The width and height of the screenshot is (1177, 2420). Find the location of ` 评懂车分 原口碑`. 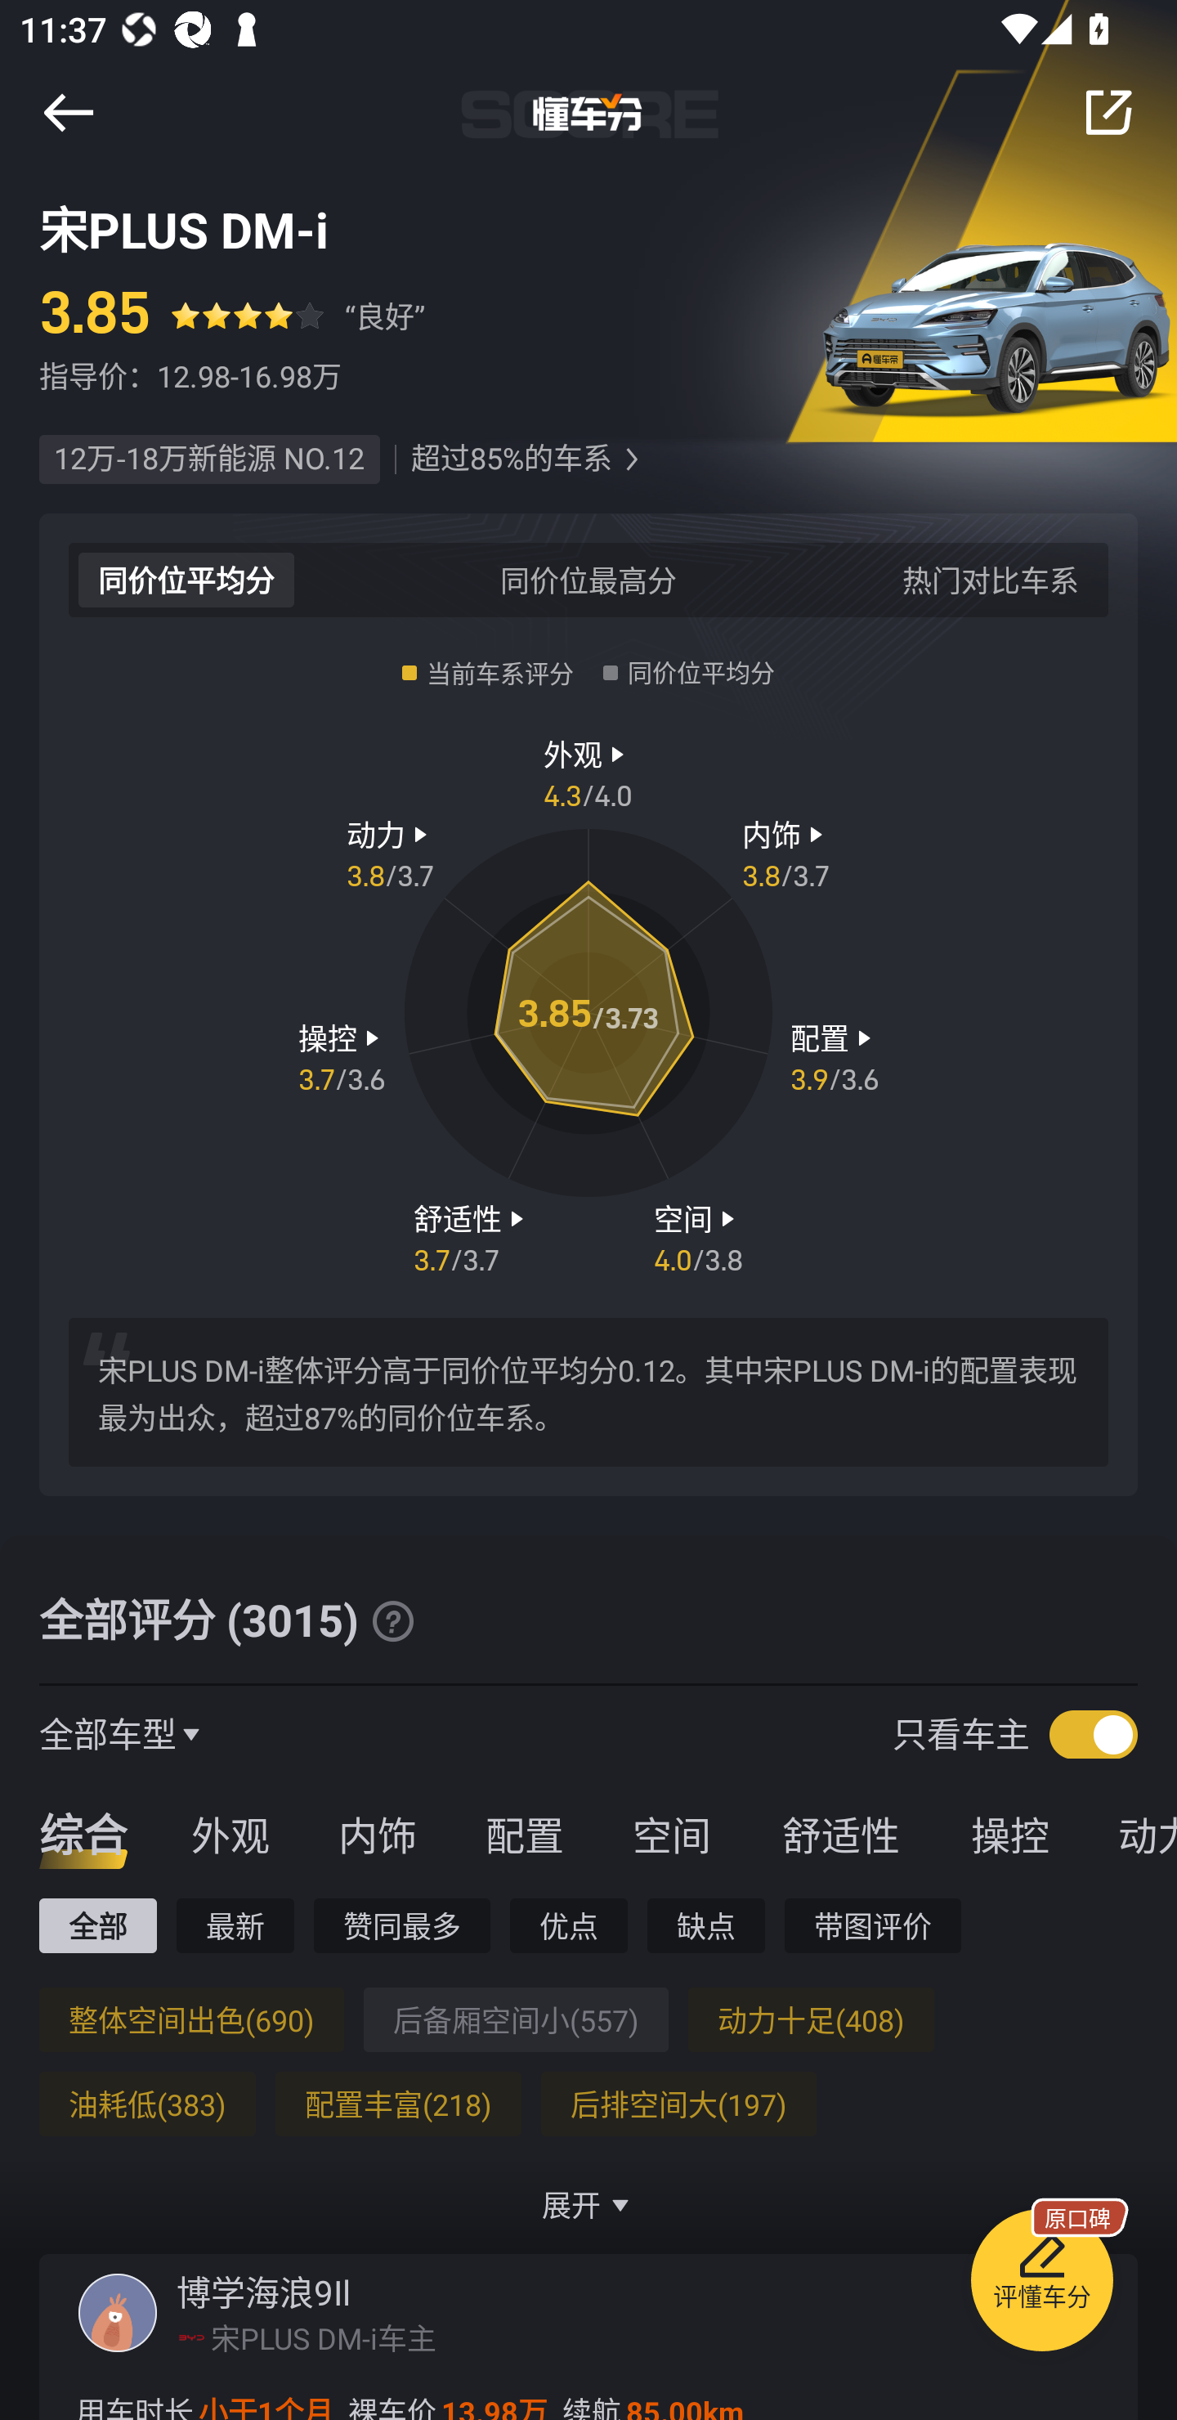

 评懂车分 原口碑 is located at coordinates (1041, 2285).